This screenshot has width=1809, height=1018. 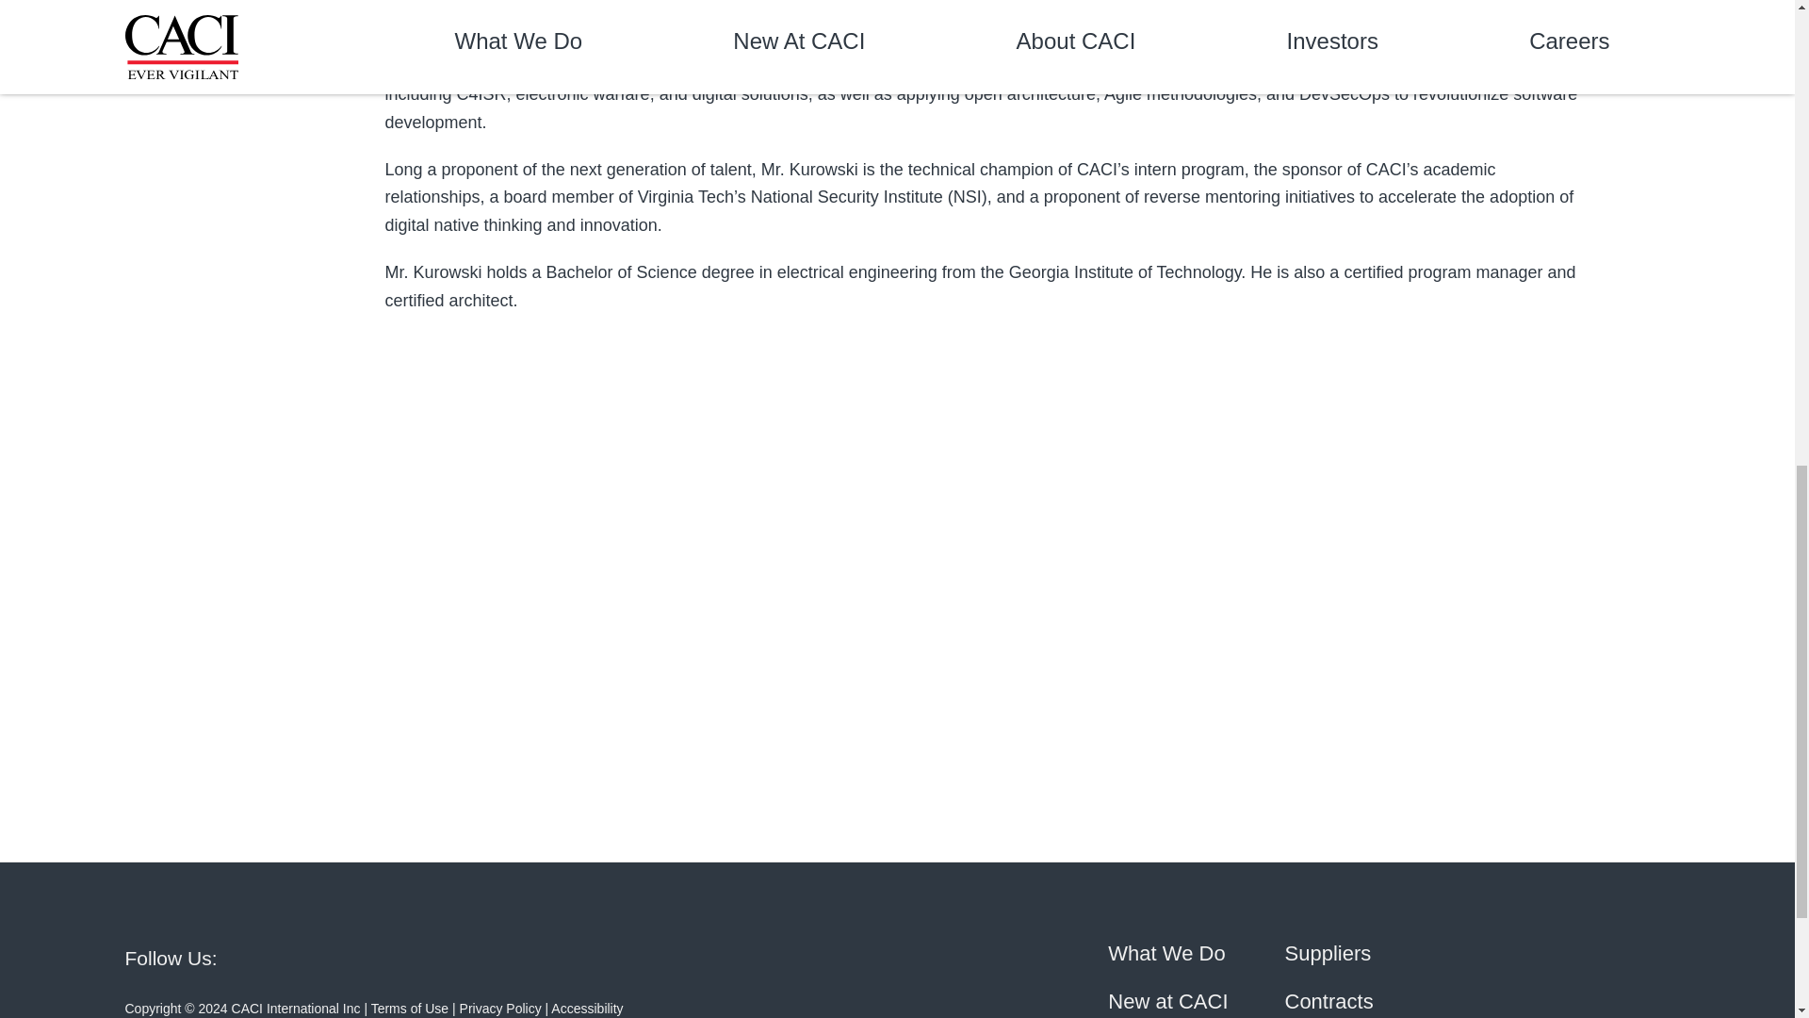 What do you see at coordinates (271, 956) in the screenshot?
I see `LinkedIn` at bounding box center [271, 956].